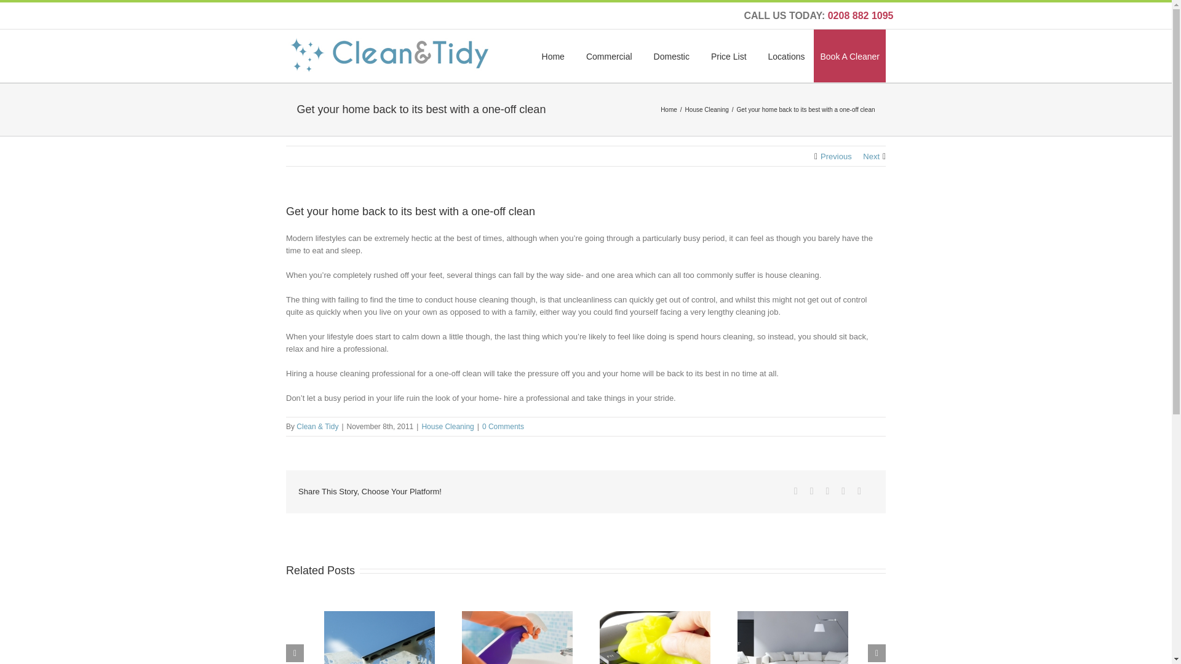  What do you see at coordinates (553, 55) in the screenshot?
I see `Home` at bounding box center [553, 55].